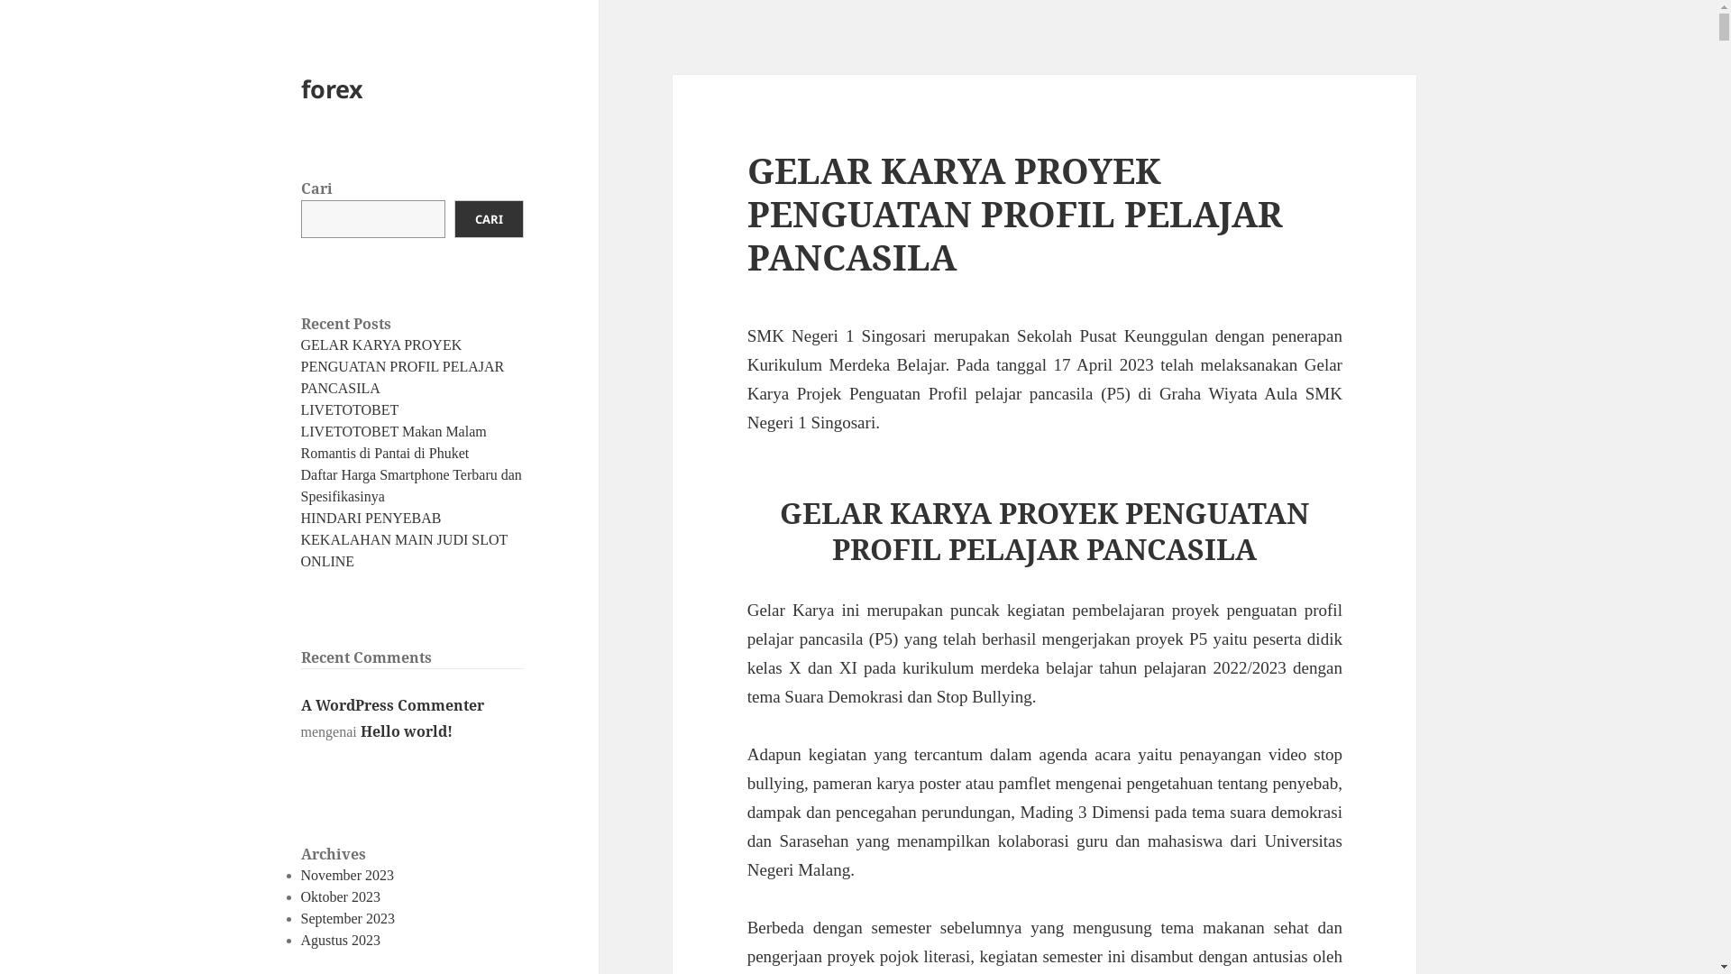 The image size is (1731, 974). I want to click on GELAR KARYA PROYEK PENGUATAN PROFIL PELAJAR PANCASILA, so click(1015, 213).